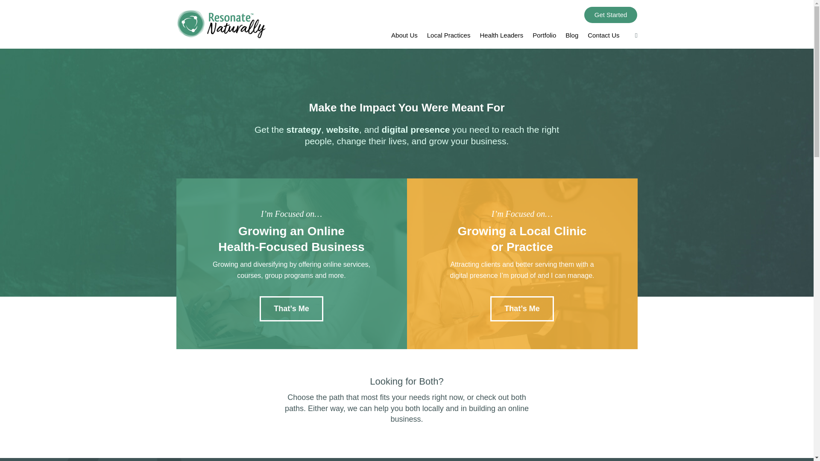 Image resolution: width=820 pixels, height=461 pixels. Describe the element at coordinates (633, 37) in the screenshot. I see `Facebook` at that location.